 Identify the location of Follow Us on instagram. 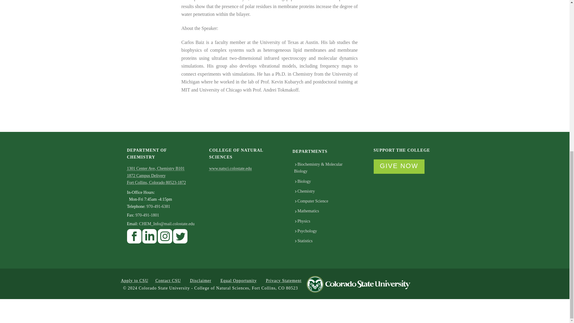
(165, 238).